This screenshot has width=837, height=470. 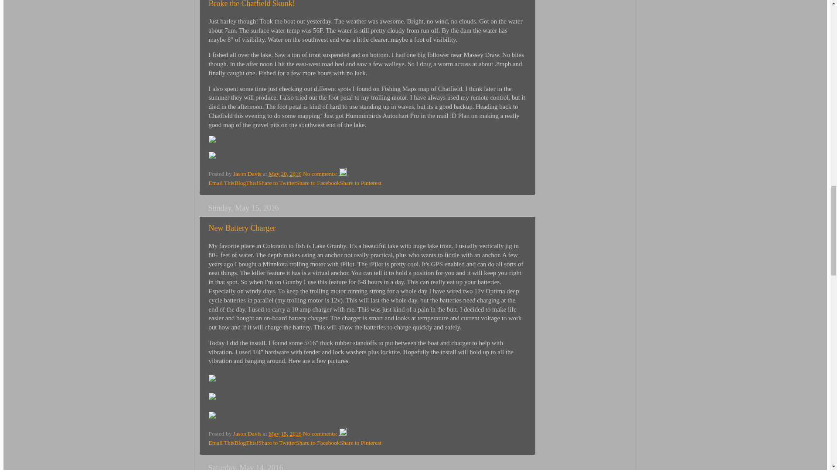 What do you see at coordinates (246, 183) in the screenshot?
I see `BlogThis!` at bounding box center [246, 183].